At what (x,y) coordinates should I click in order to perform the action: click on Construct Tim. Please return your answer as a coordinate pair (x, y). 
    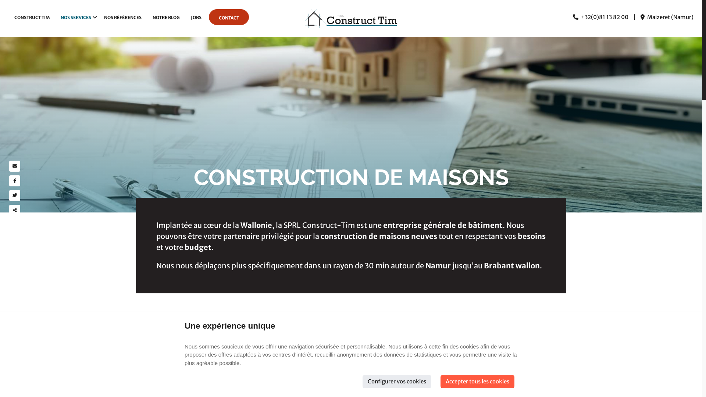
    Looking at the image, I should click on (351, 18).